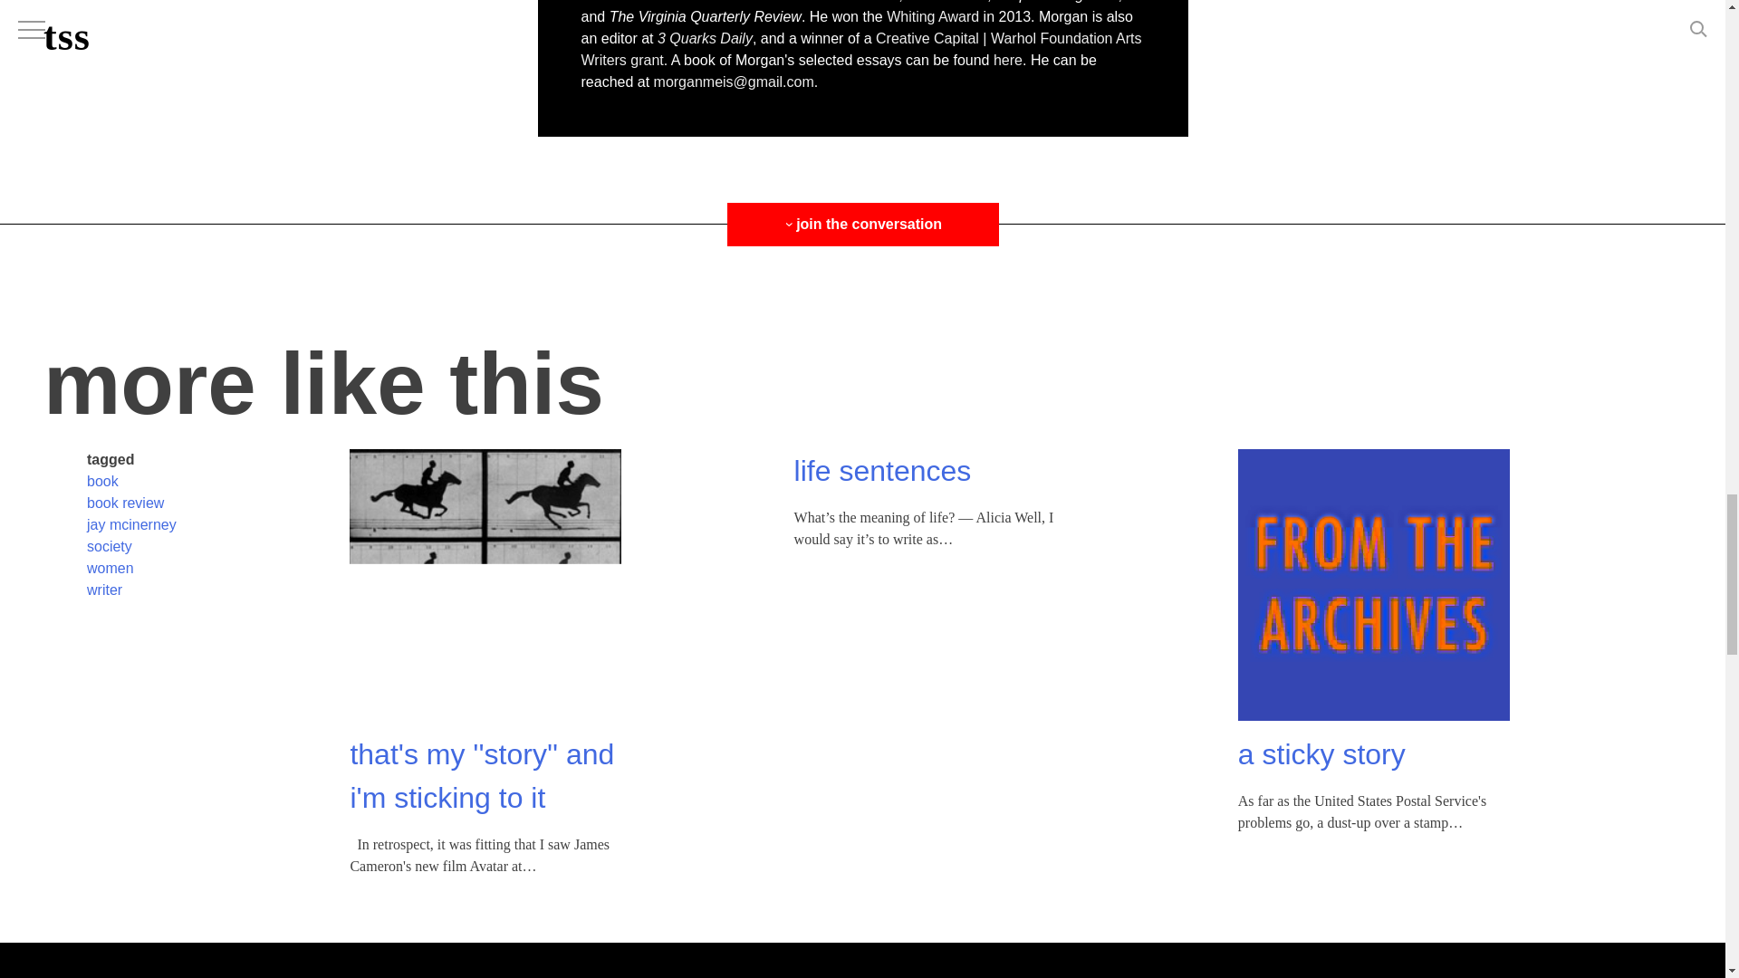 Image resolution: width=1739 pixels, height=978 pixels. Describe the element at coordinates (102, 480) in the screenshot. I see `book` at that location.